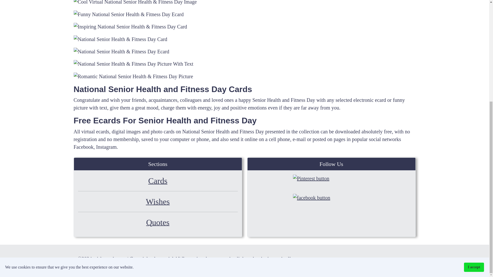  I want to click on I accept, so click(474, 110).